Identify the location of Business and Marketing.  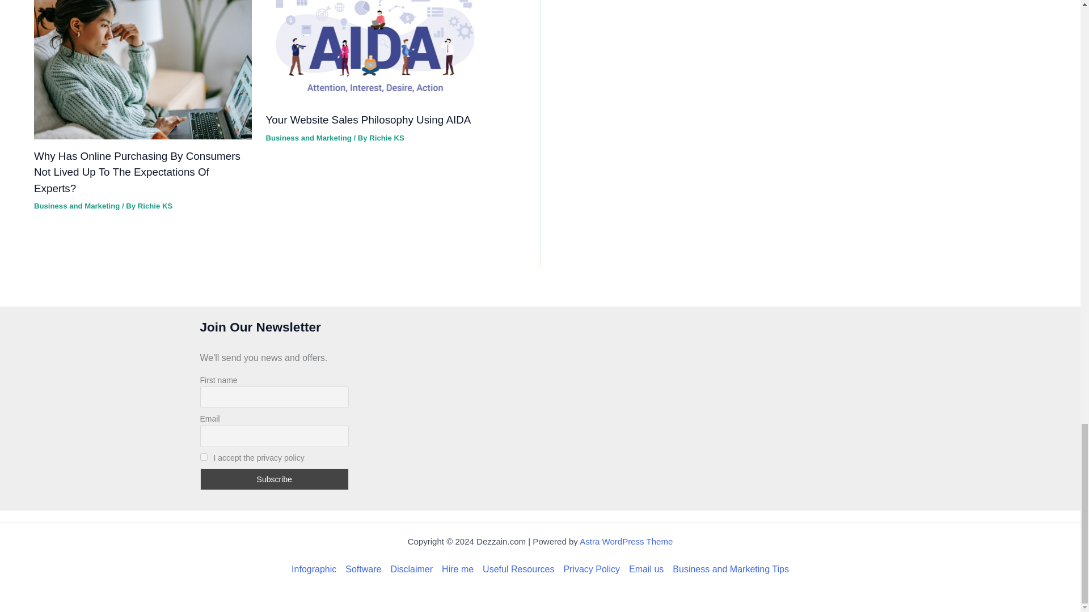
(77, 206).